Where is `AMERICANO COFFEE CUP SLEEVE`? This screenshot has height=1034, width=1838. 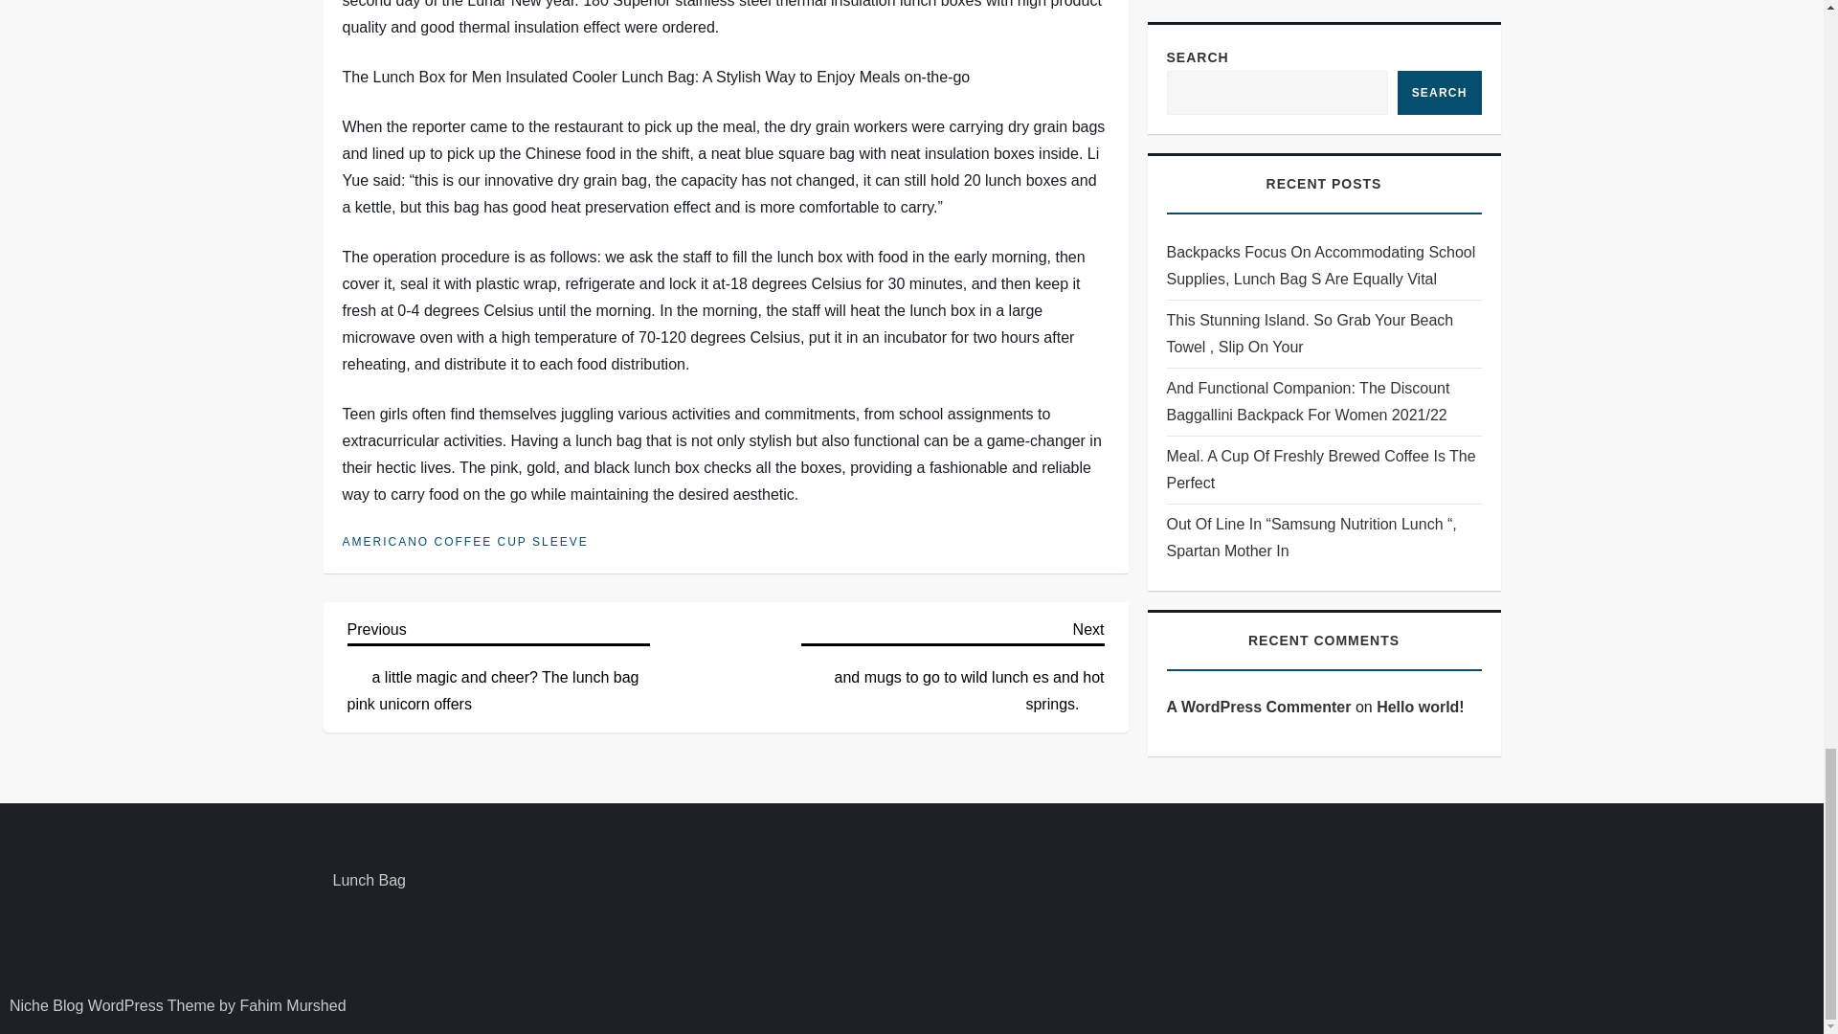
AMERICANO COFFEE CUP SLEEVE is located at coordinates (465, 542).